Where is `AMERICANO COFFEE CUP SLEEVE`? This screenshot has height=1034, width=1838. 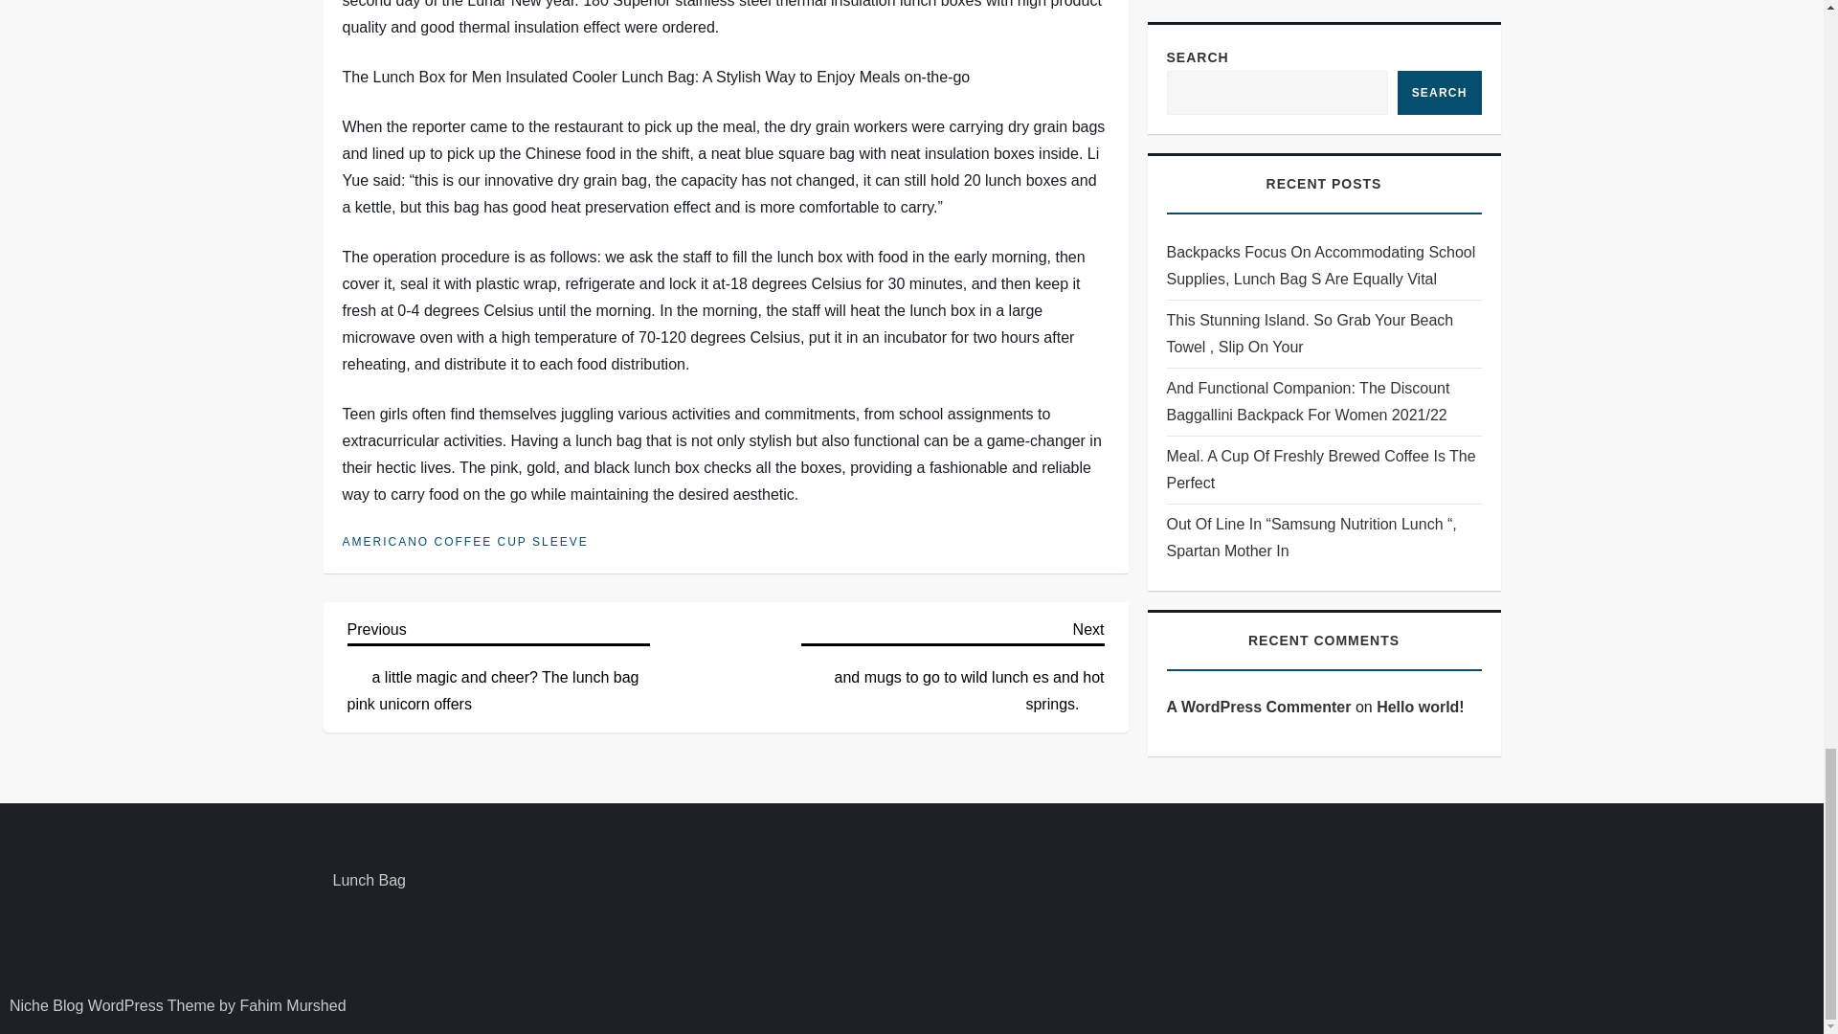
AMERICANO COFFEE CUP SLEEVE is located at coordinates (465, 542).